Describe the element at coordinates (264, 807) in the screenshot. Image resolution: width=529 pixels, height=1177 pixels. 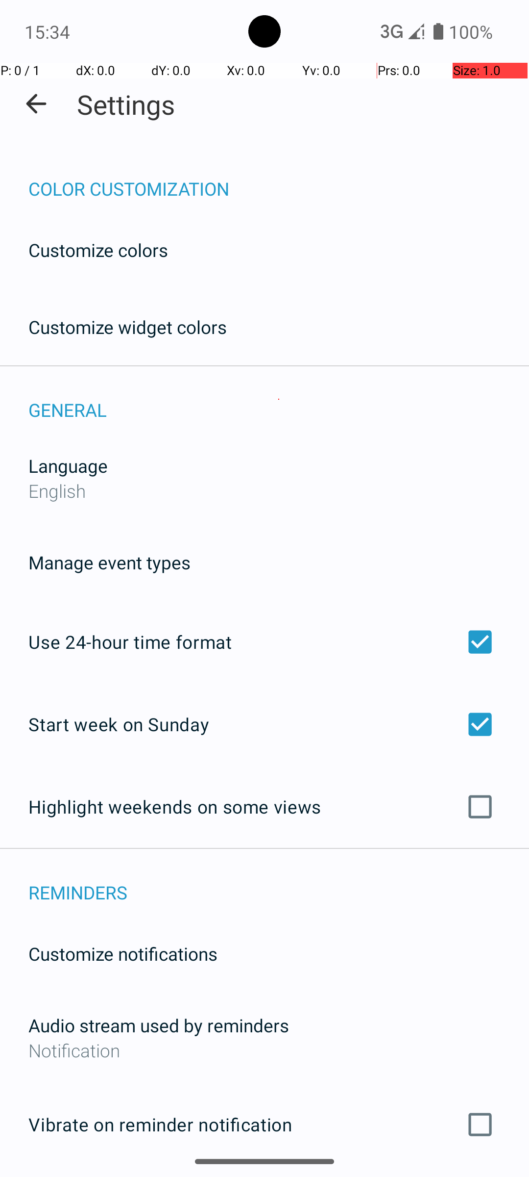
I see `Highlight weekends on some views` at that location.